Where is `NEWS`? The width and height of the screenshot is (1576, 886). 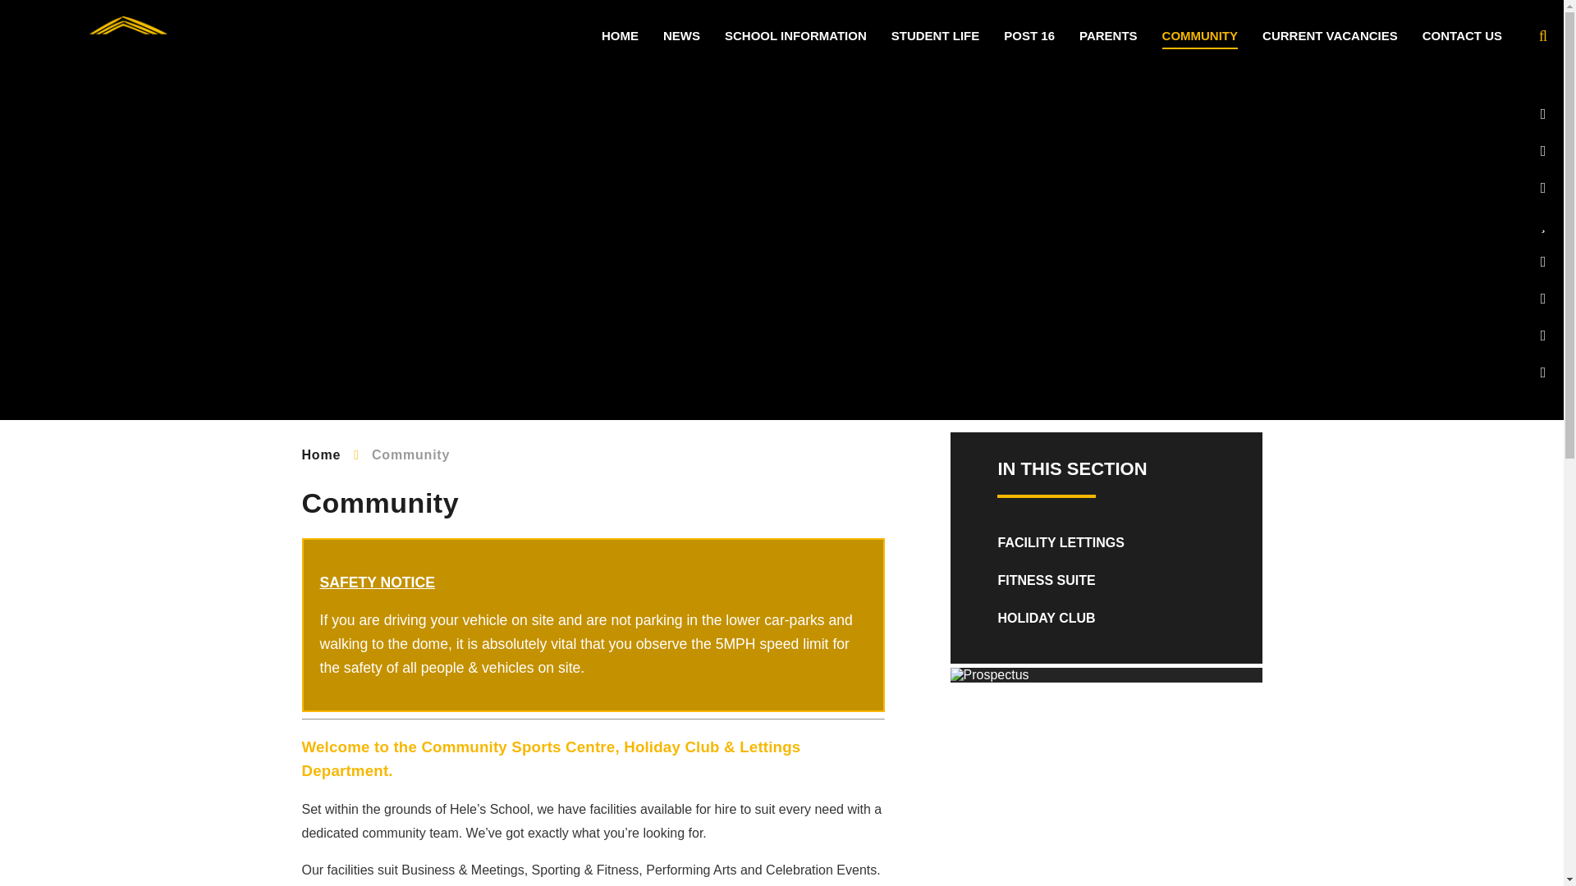
NEWS is located at coordinates (681, 35).